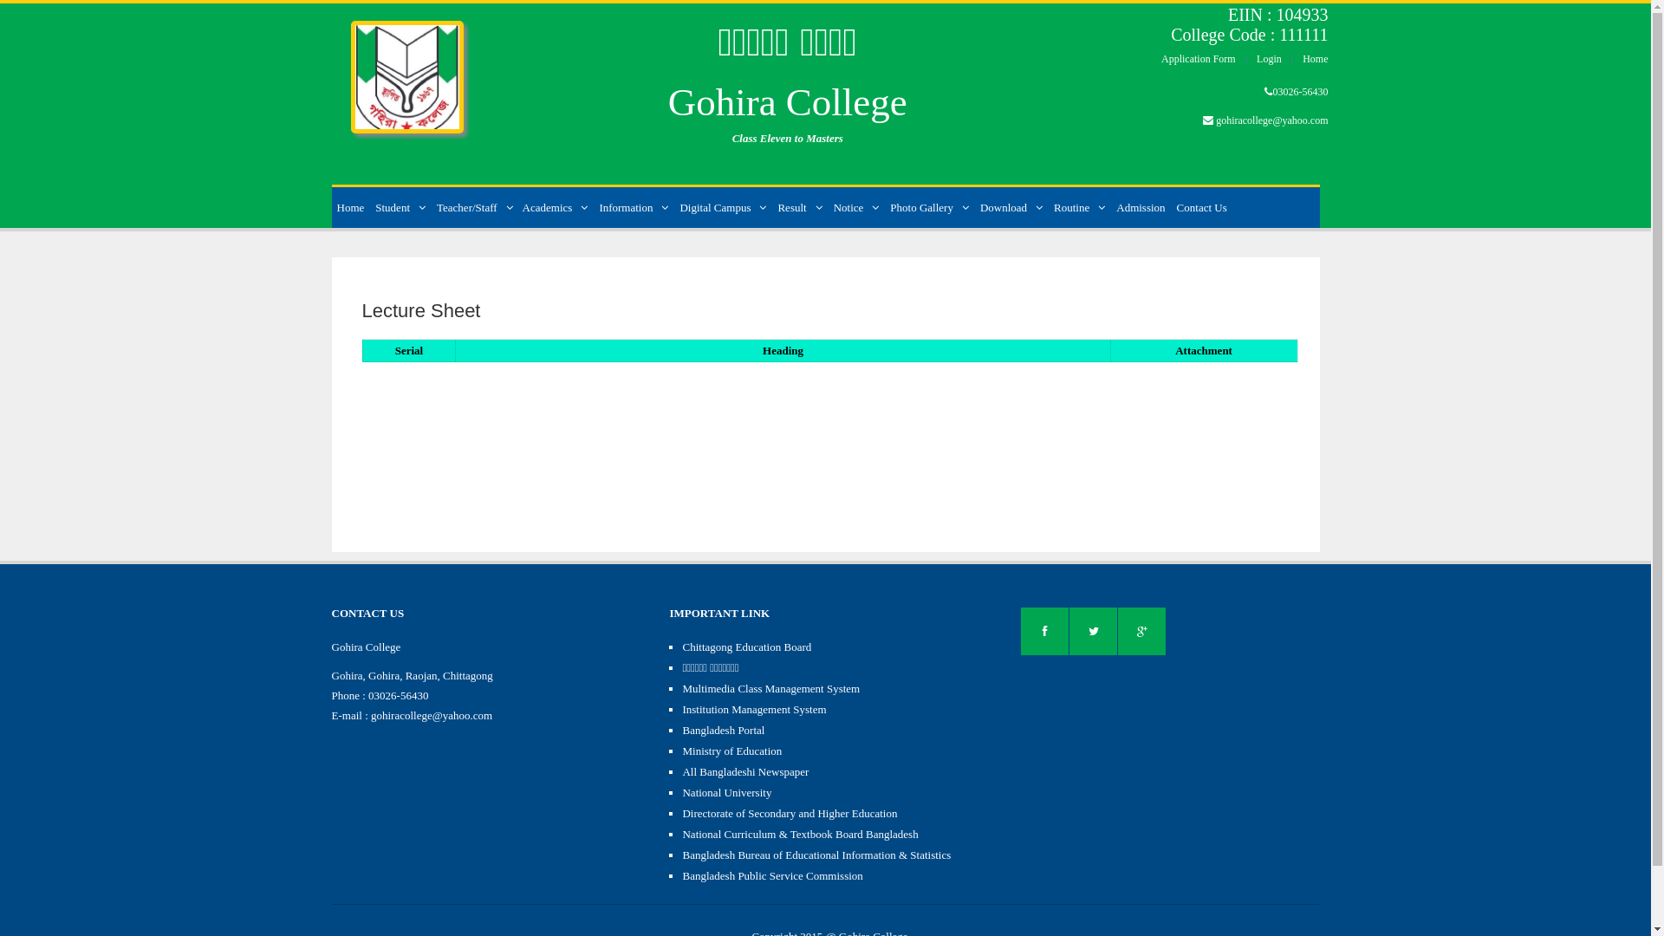 This screenshot has height=936, width=1664. Describe the element at coordinates (726, 792) in the screenshot. I see `National University` at that location.